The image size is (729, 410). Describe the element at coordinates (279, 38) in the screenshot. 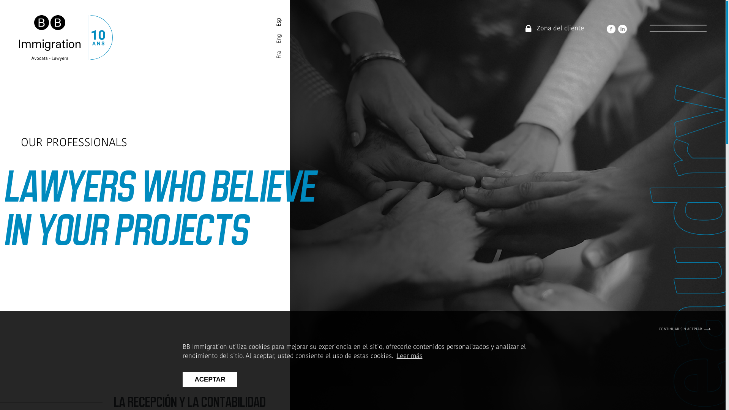

I see `Eng` at that location.